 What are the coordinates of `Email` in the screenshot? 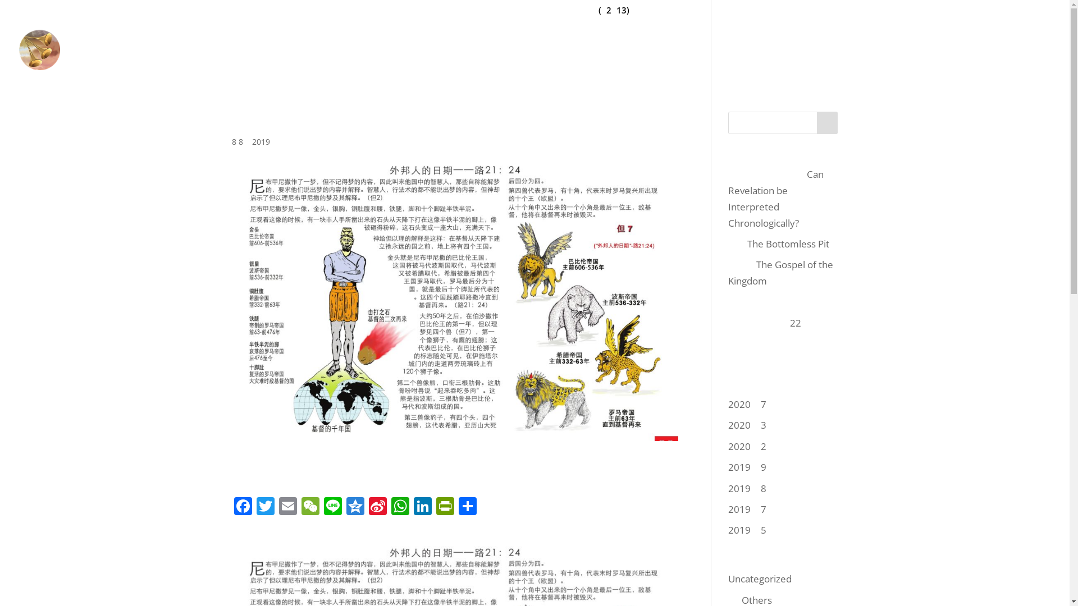 It's located at (287, 507).